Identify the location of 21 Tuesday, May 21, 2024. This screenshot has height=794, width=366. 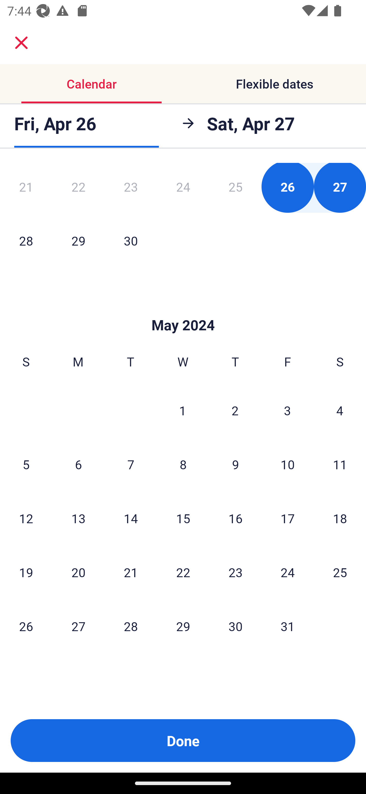
(131, 572).